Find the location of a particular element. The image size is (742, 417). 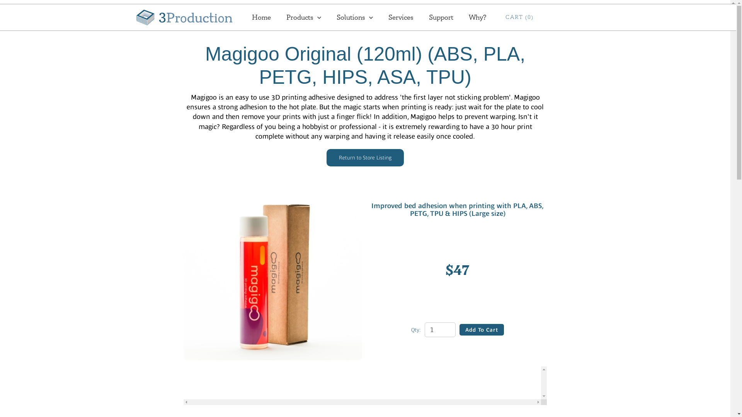

Home is located at coordinates (261, 17).